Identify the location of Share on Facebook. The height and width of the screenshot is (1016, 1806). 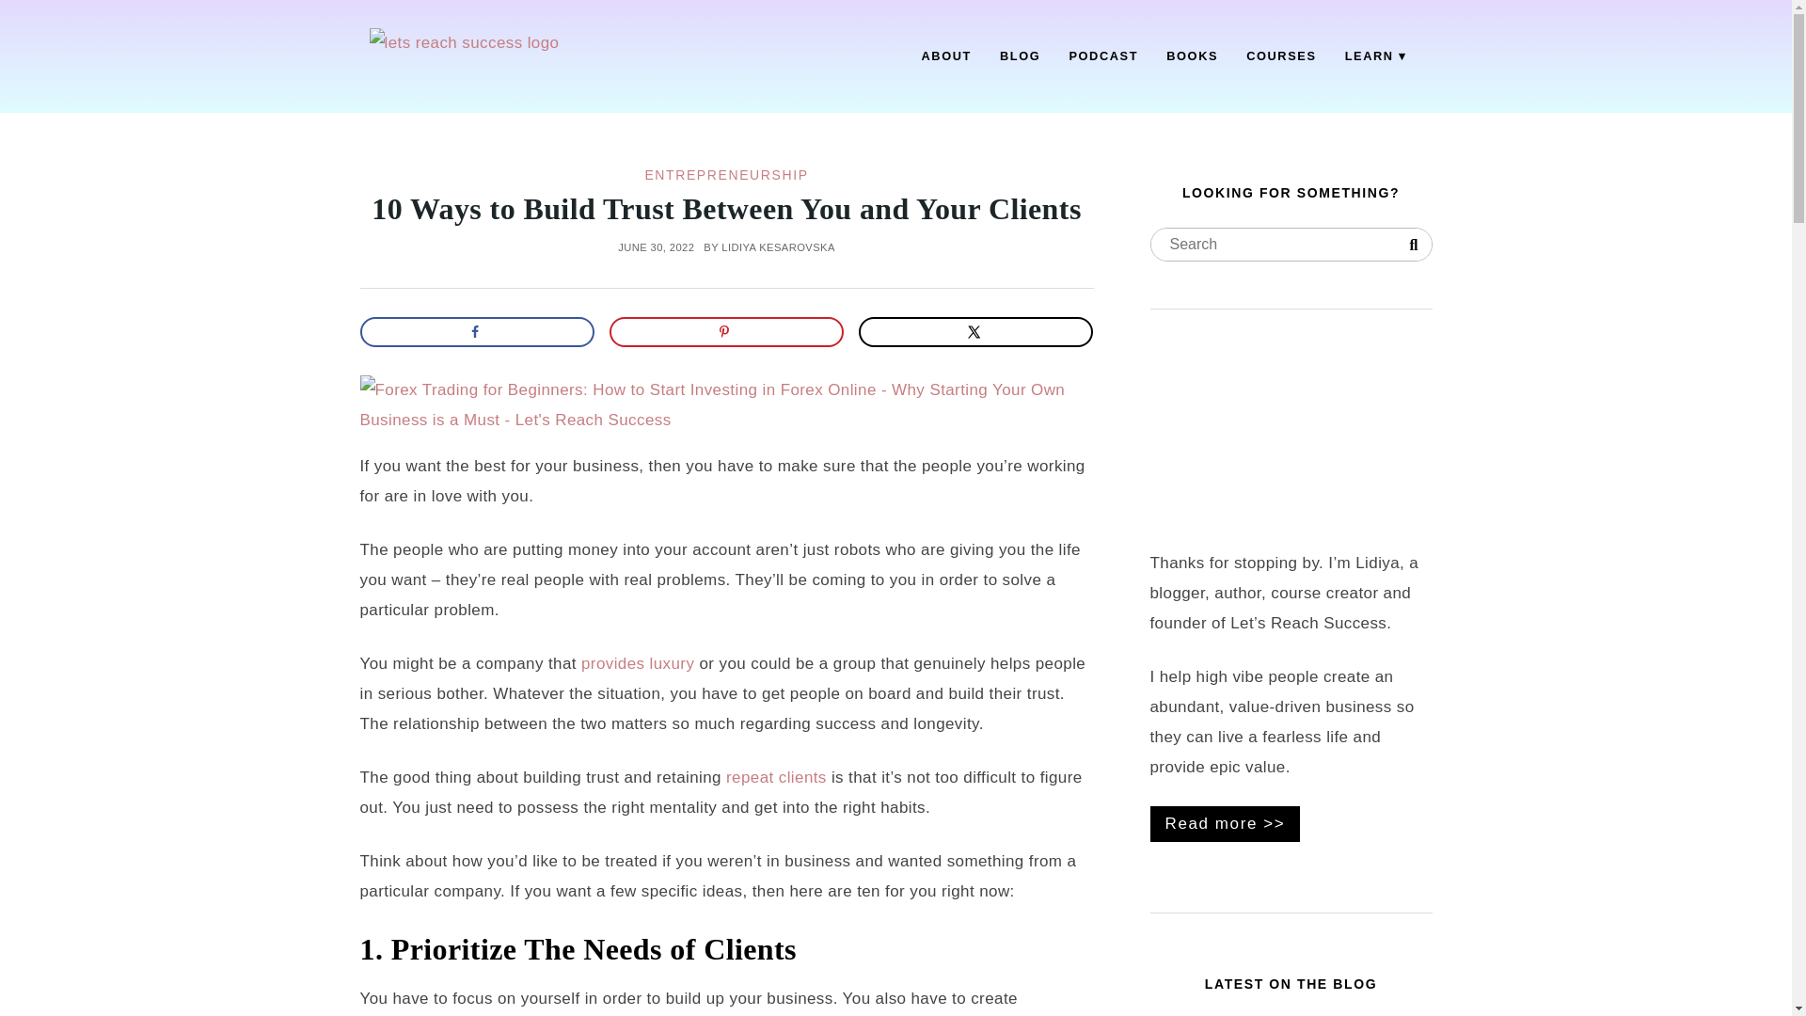
(476, 331).